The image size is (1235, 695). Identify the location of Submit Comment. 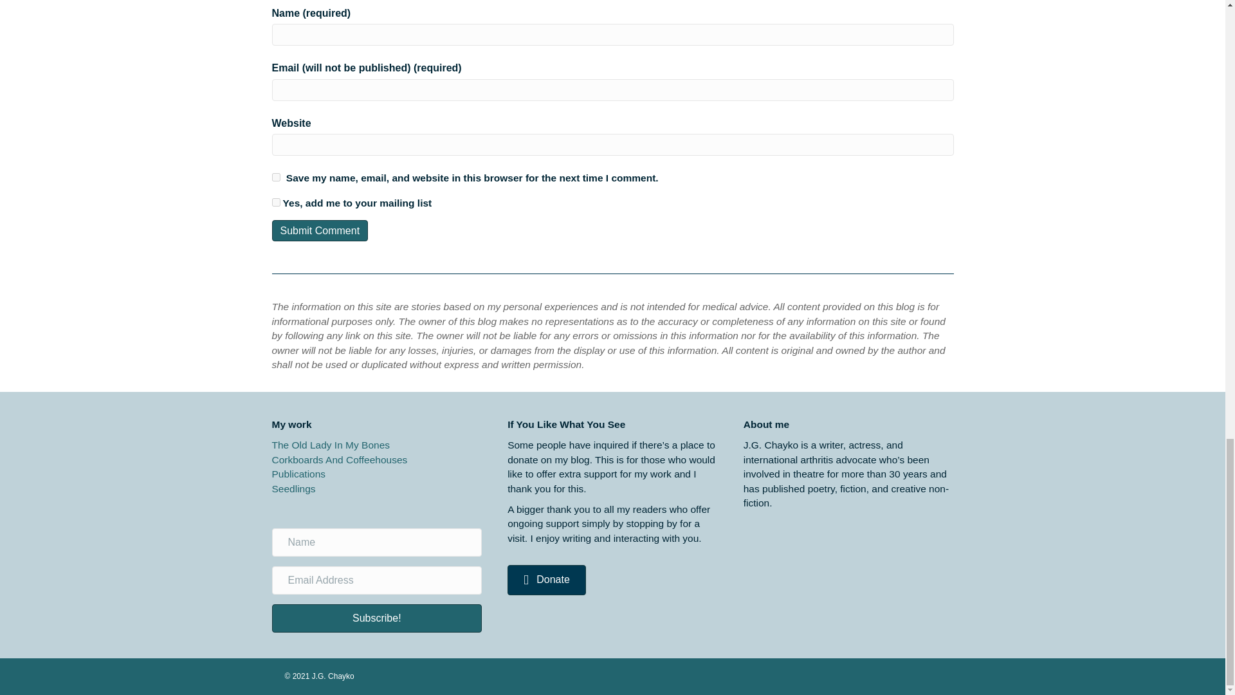
(320, 230).